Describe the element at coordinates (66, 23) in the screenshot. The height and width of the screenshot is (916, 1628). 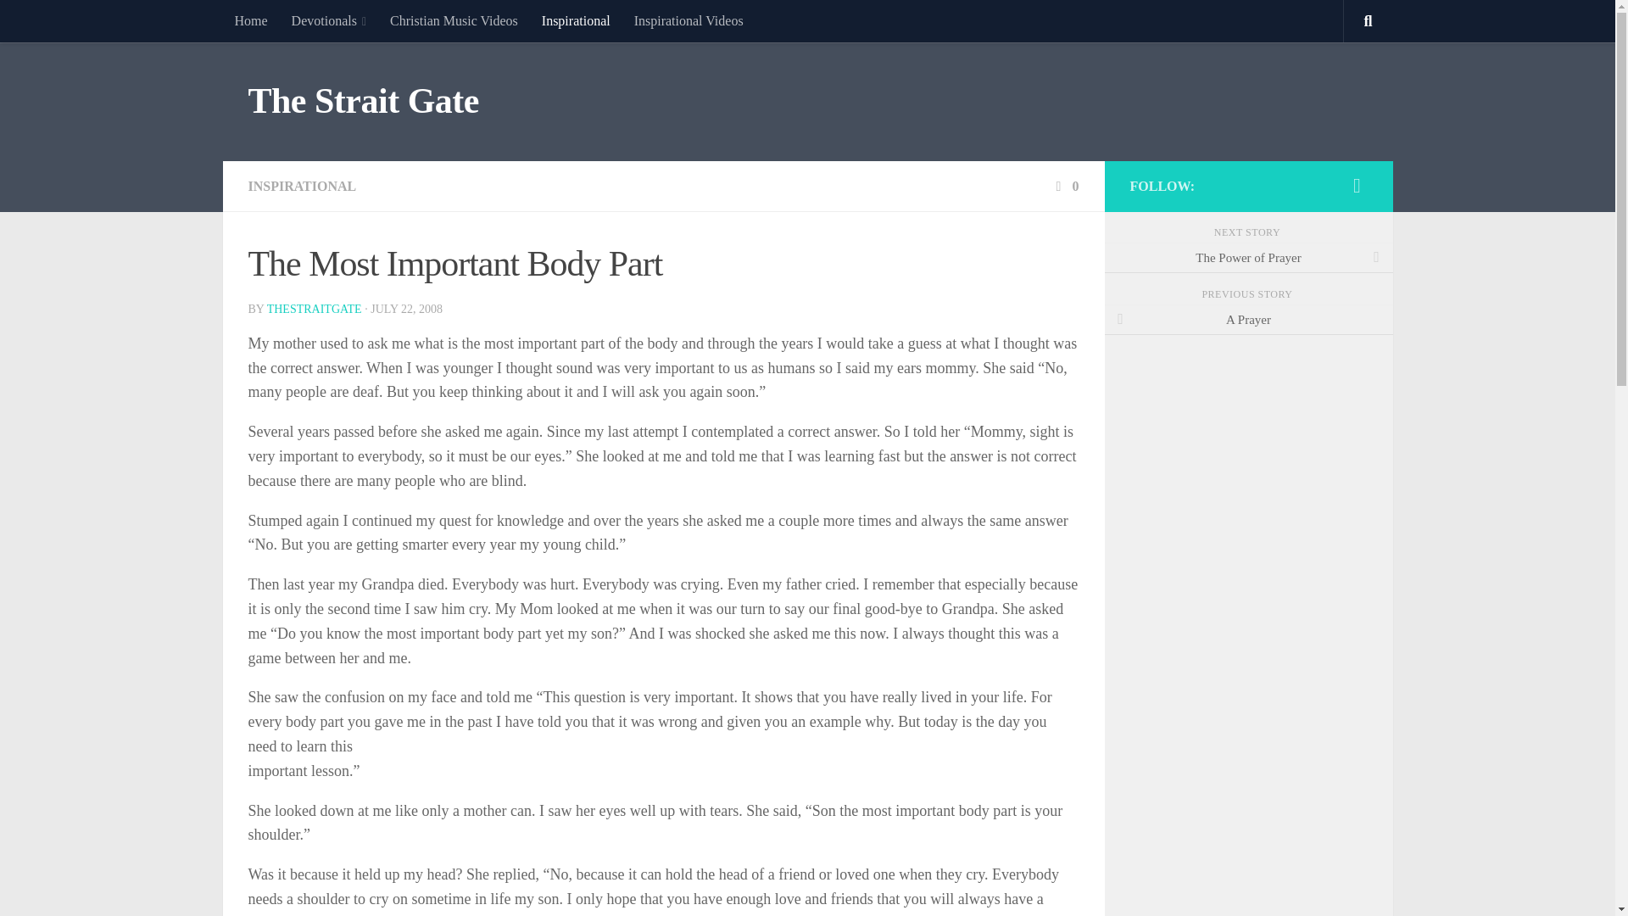
I see `Skip to content` at that location.